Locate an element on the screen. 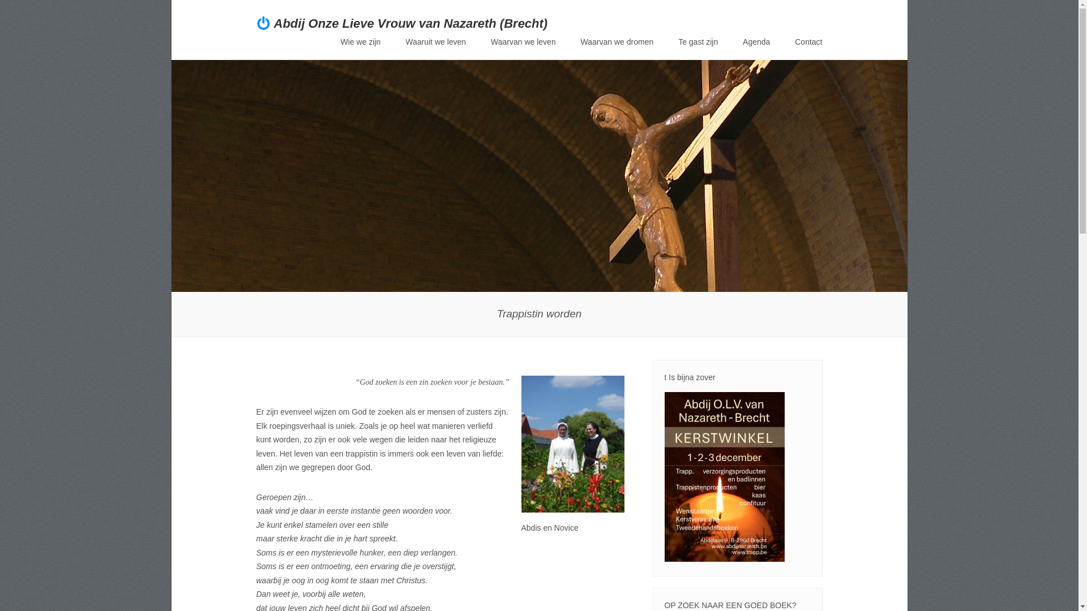 This screenshot has height=611, width=1087. Waarvan we leven is located at coordinates (523, 42).